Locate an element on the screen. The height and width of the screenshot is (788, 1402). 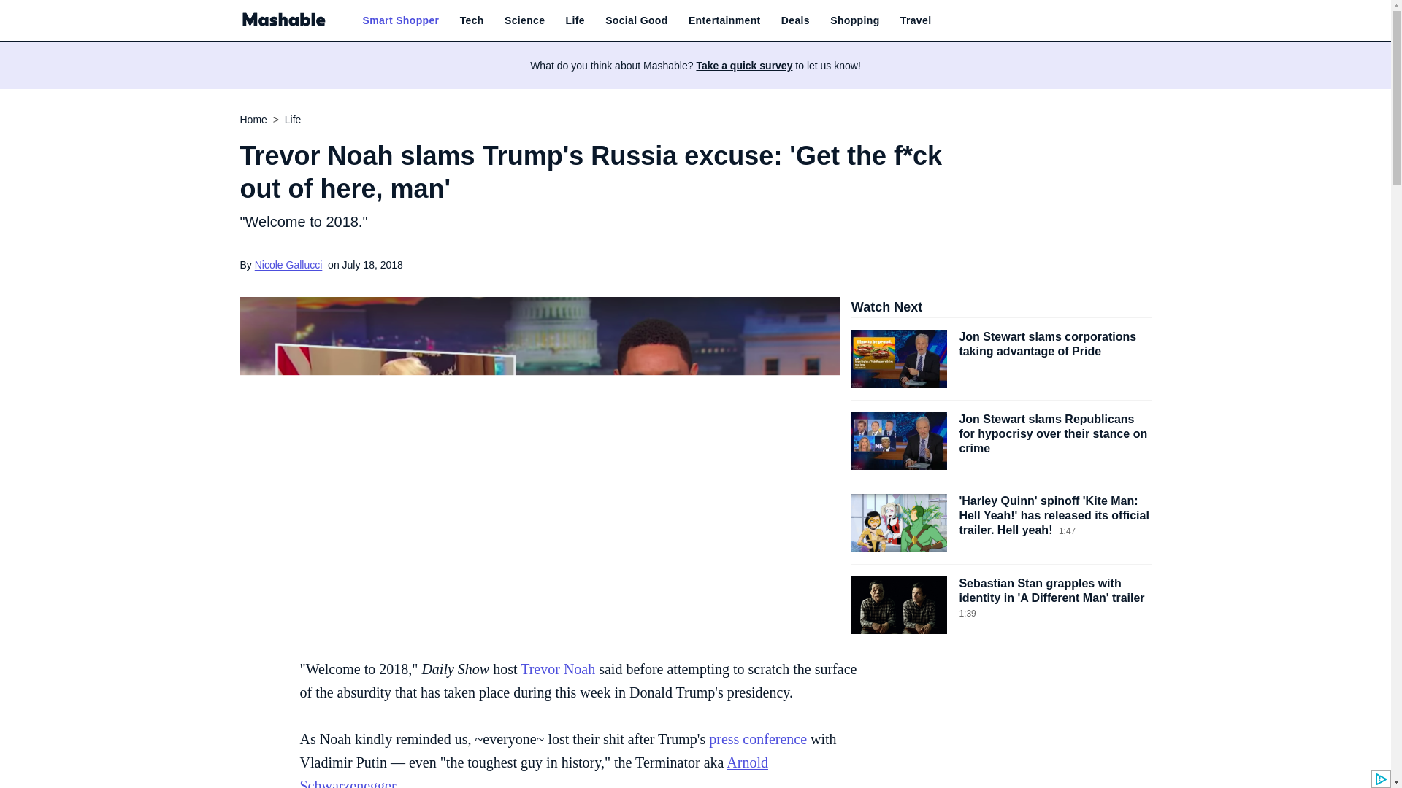
Shopping is located at coordinates (854, 20).